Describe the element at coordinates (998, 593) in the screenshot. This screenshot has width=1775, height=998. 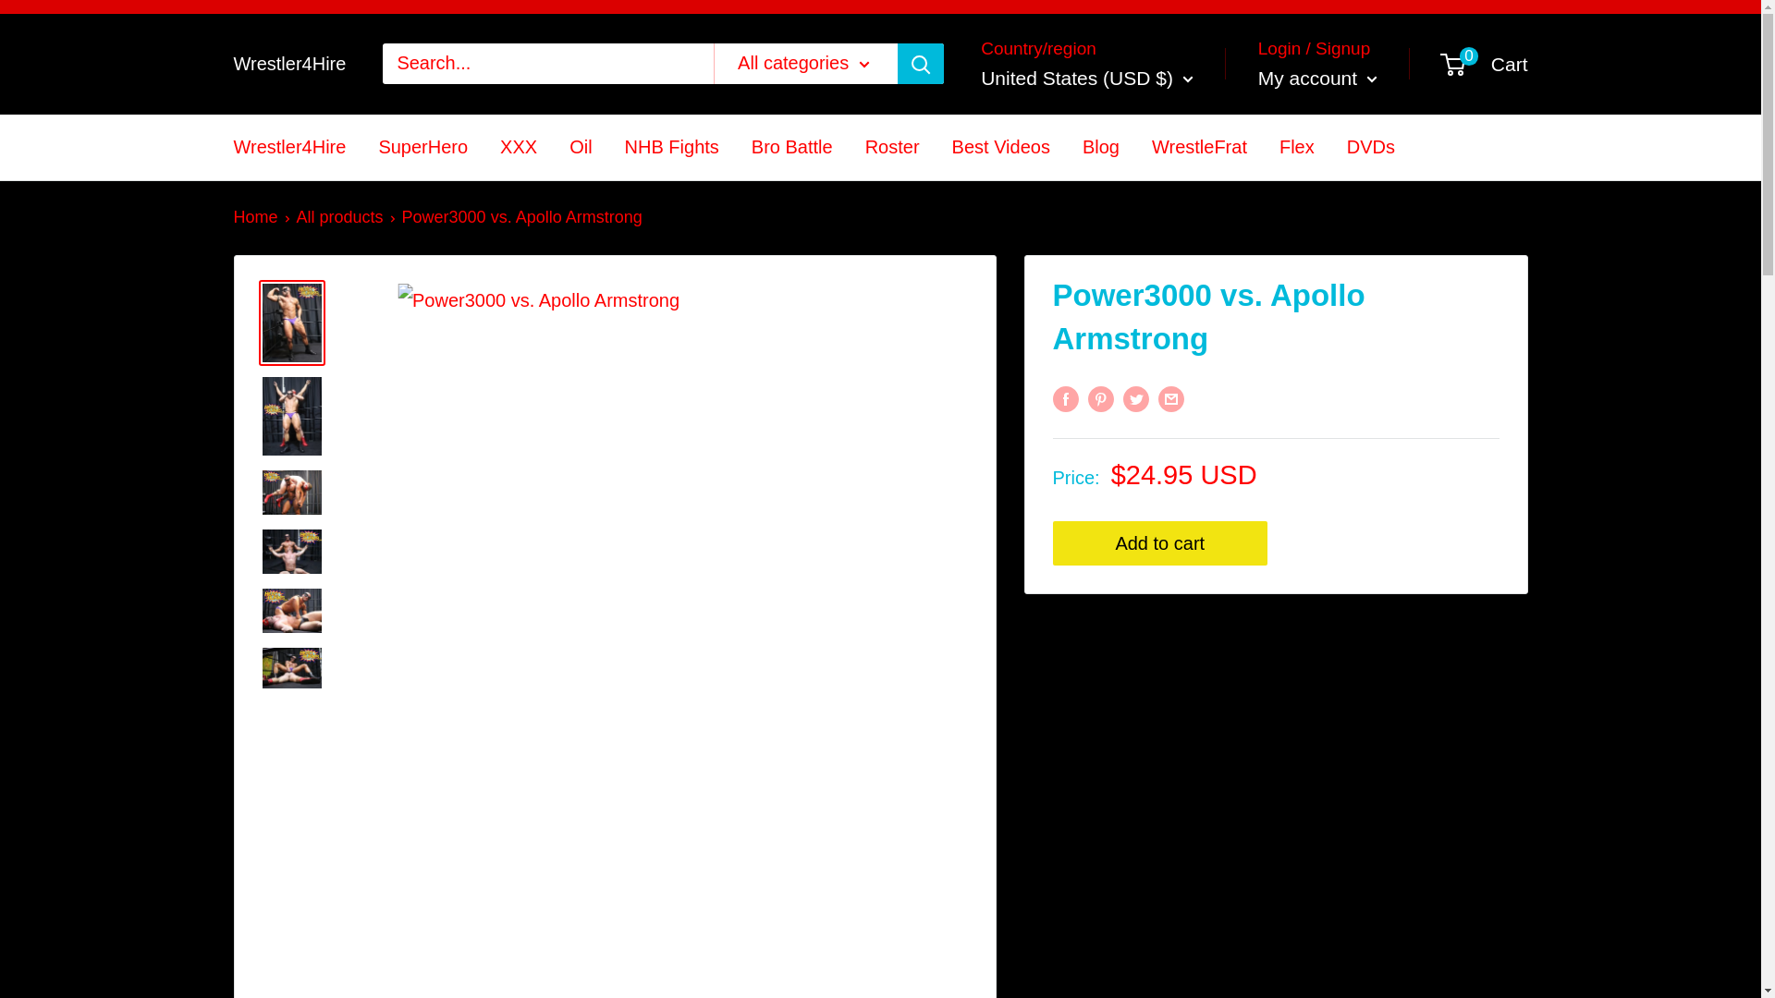
I see `AT` at that location.